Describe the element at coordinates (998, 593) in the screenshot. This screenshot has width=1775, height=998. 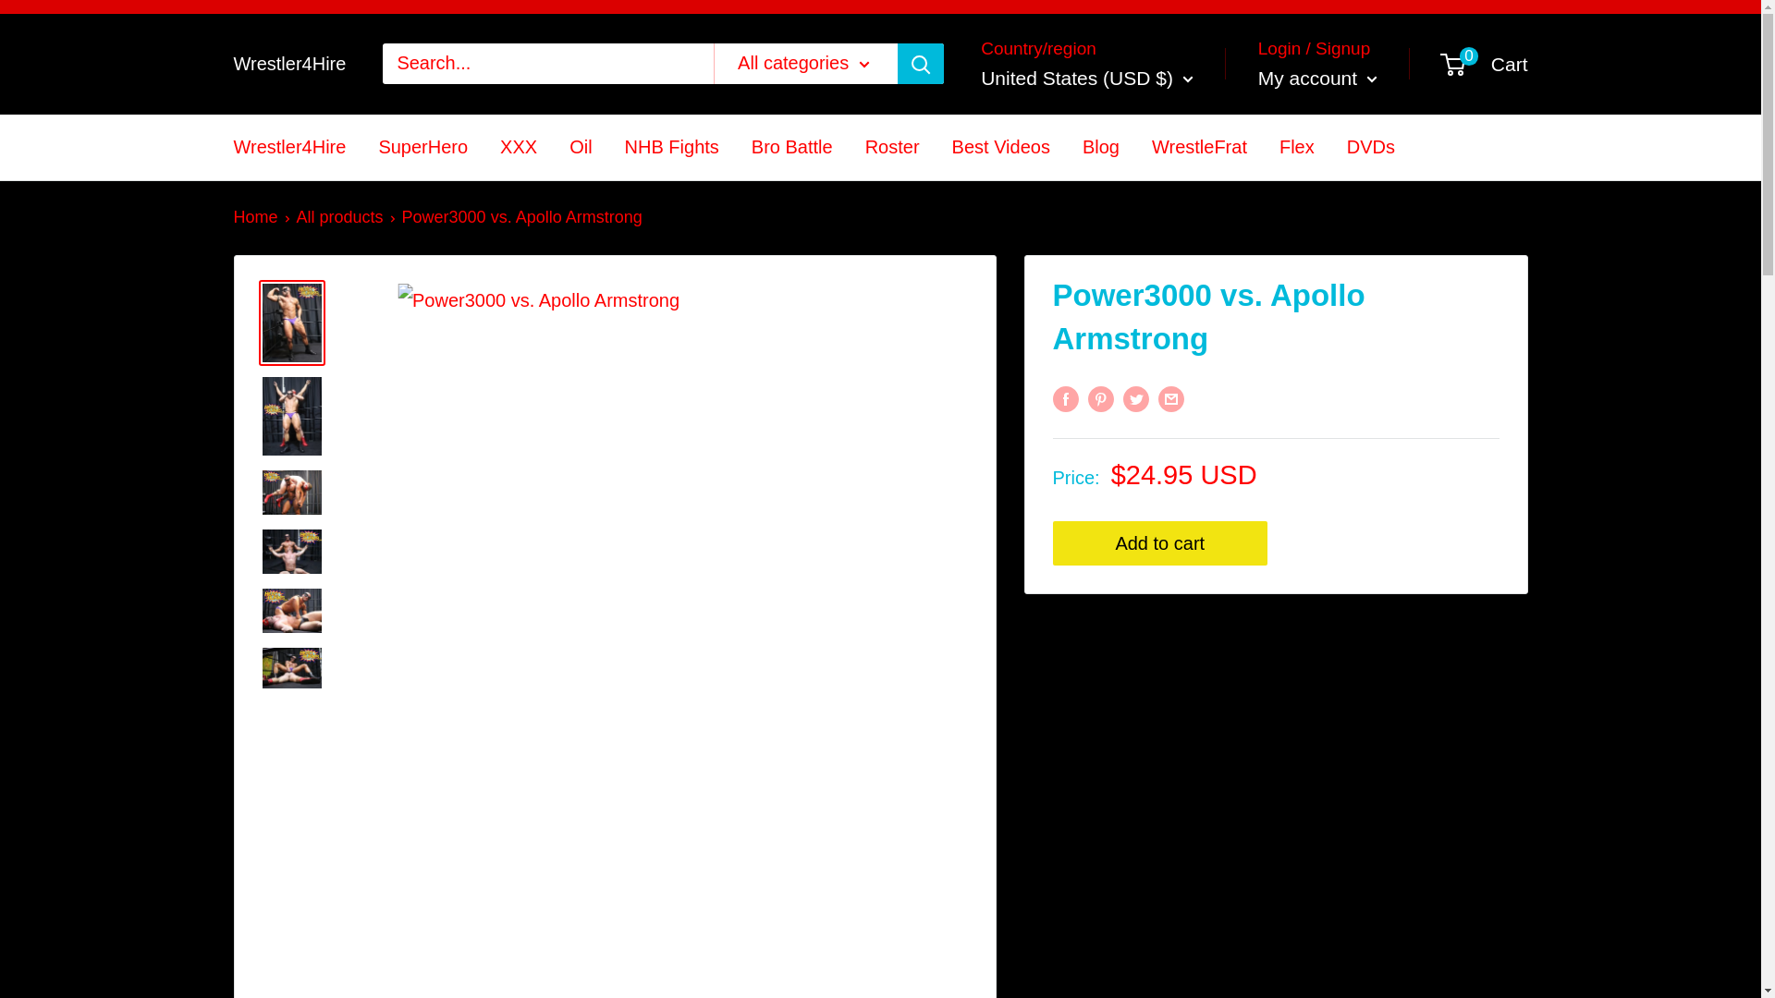
I see `AT` at that location.